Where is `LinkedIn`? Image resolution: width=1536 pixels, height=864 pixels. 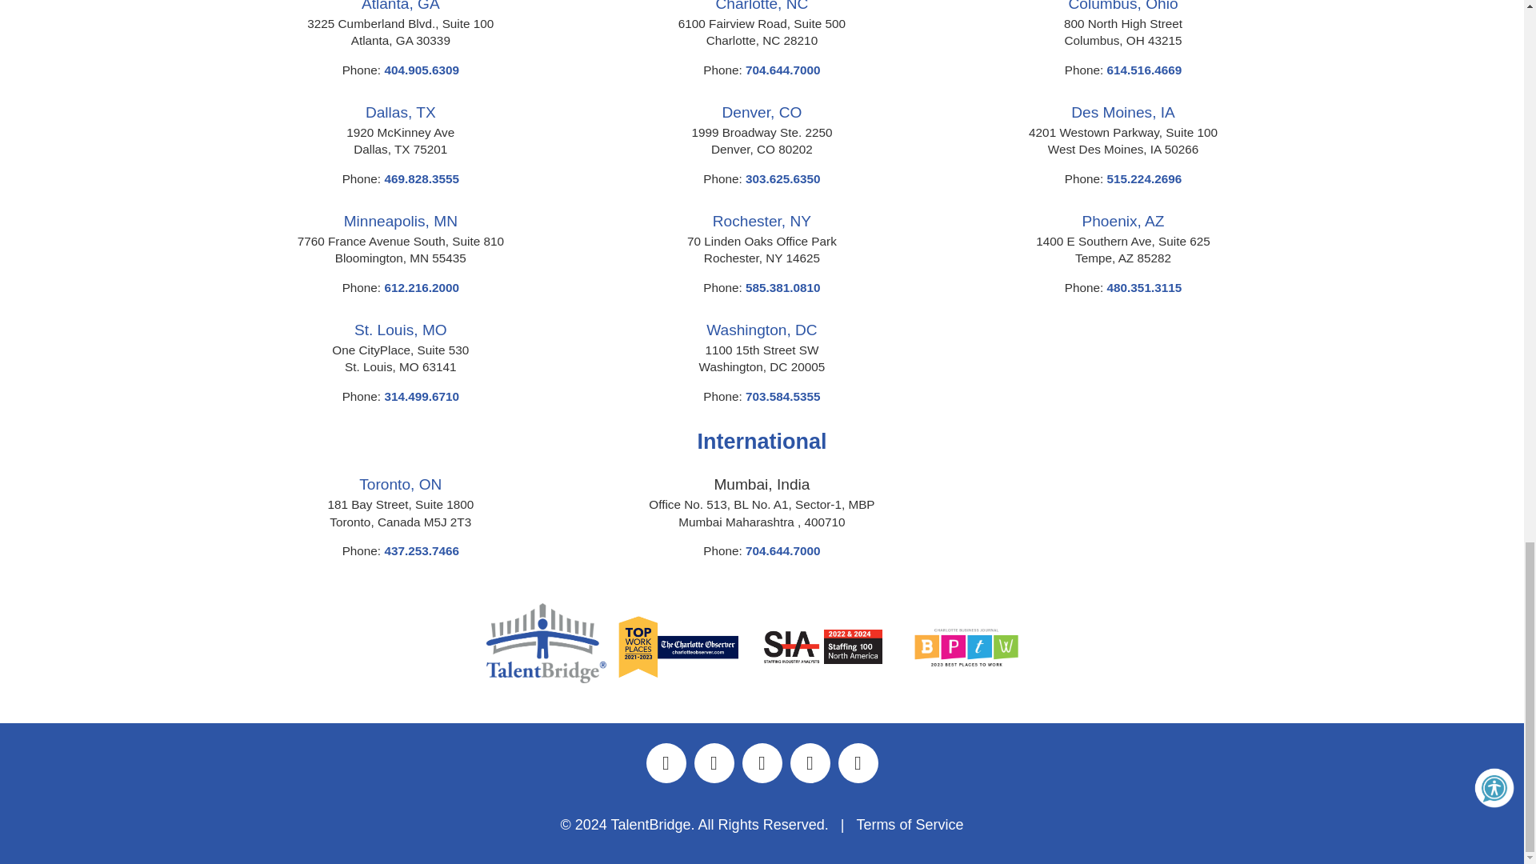
LinkedIn is located at coordinates (666, 762).